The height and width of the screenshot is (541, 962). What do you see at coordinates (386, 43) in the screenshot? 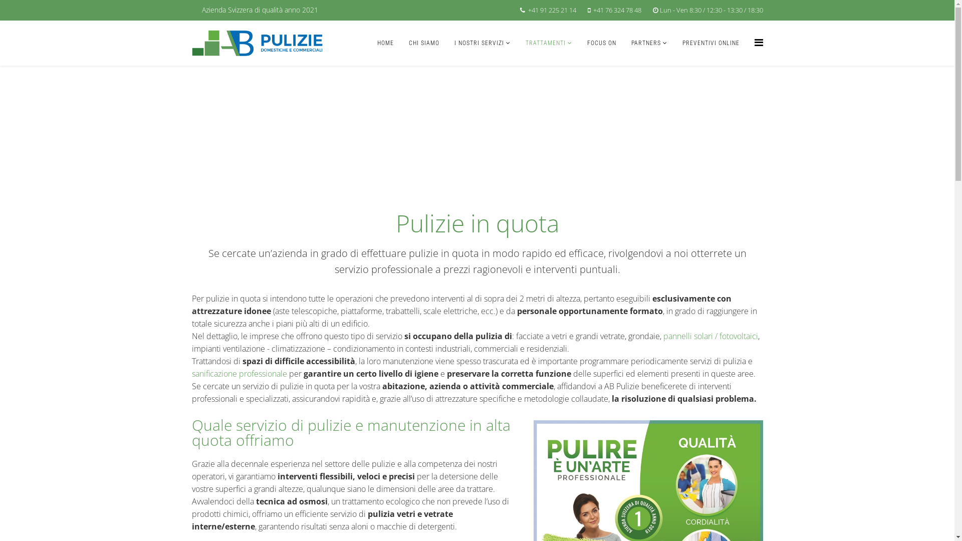
I see `HOME` at bounding box center [386, 43].